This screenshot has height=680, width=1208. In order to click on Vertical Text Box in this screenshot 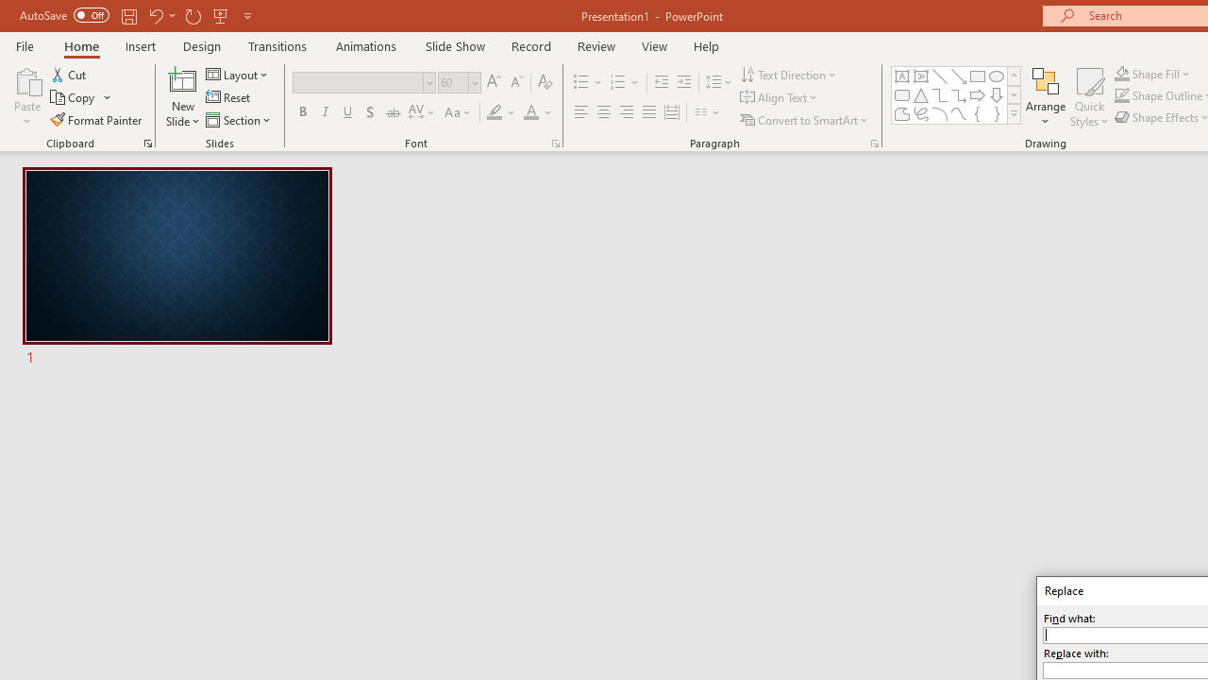, I will do `click(921, 76)`.